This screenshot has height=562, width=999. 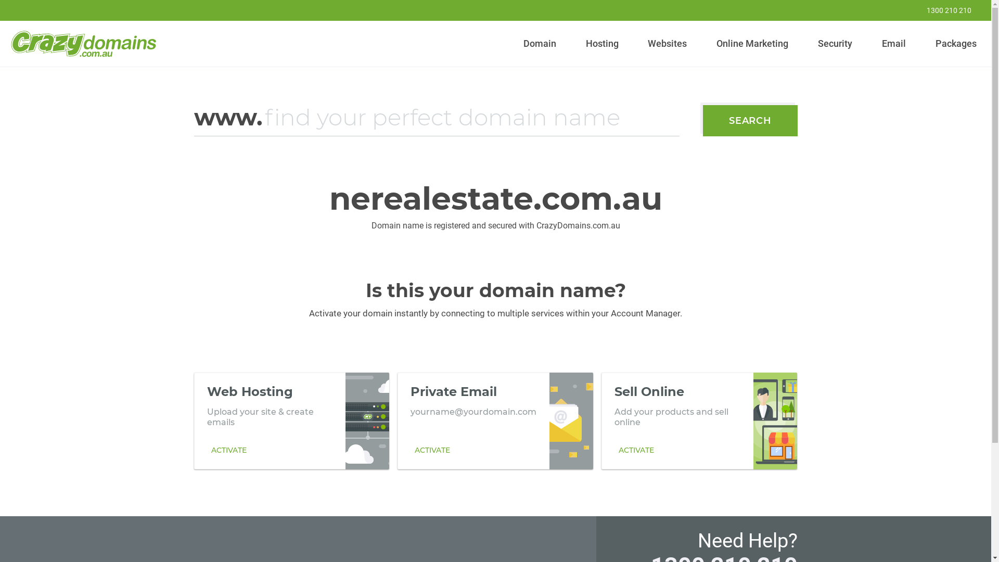 What do you see at coordinates (956, 44) in the screenshot?
I see `Packages` at bounding box center [956, 44].